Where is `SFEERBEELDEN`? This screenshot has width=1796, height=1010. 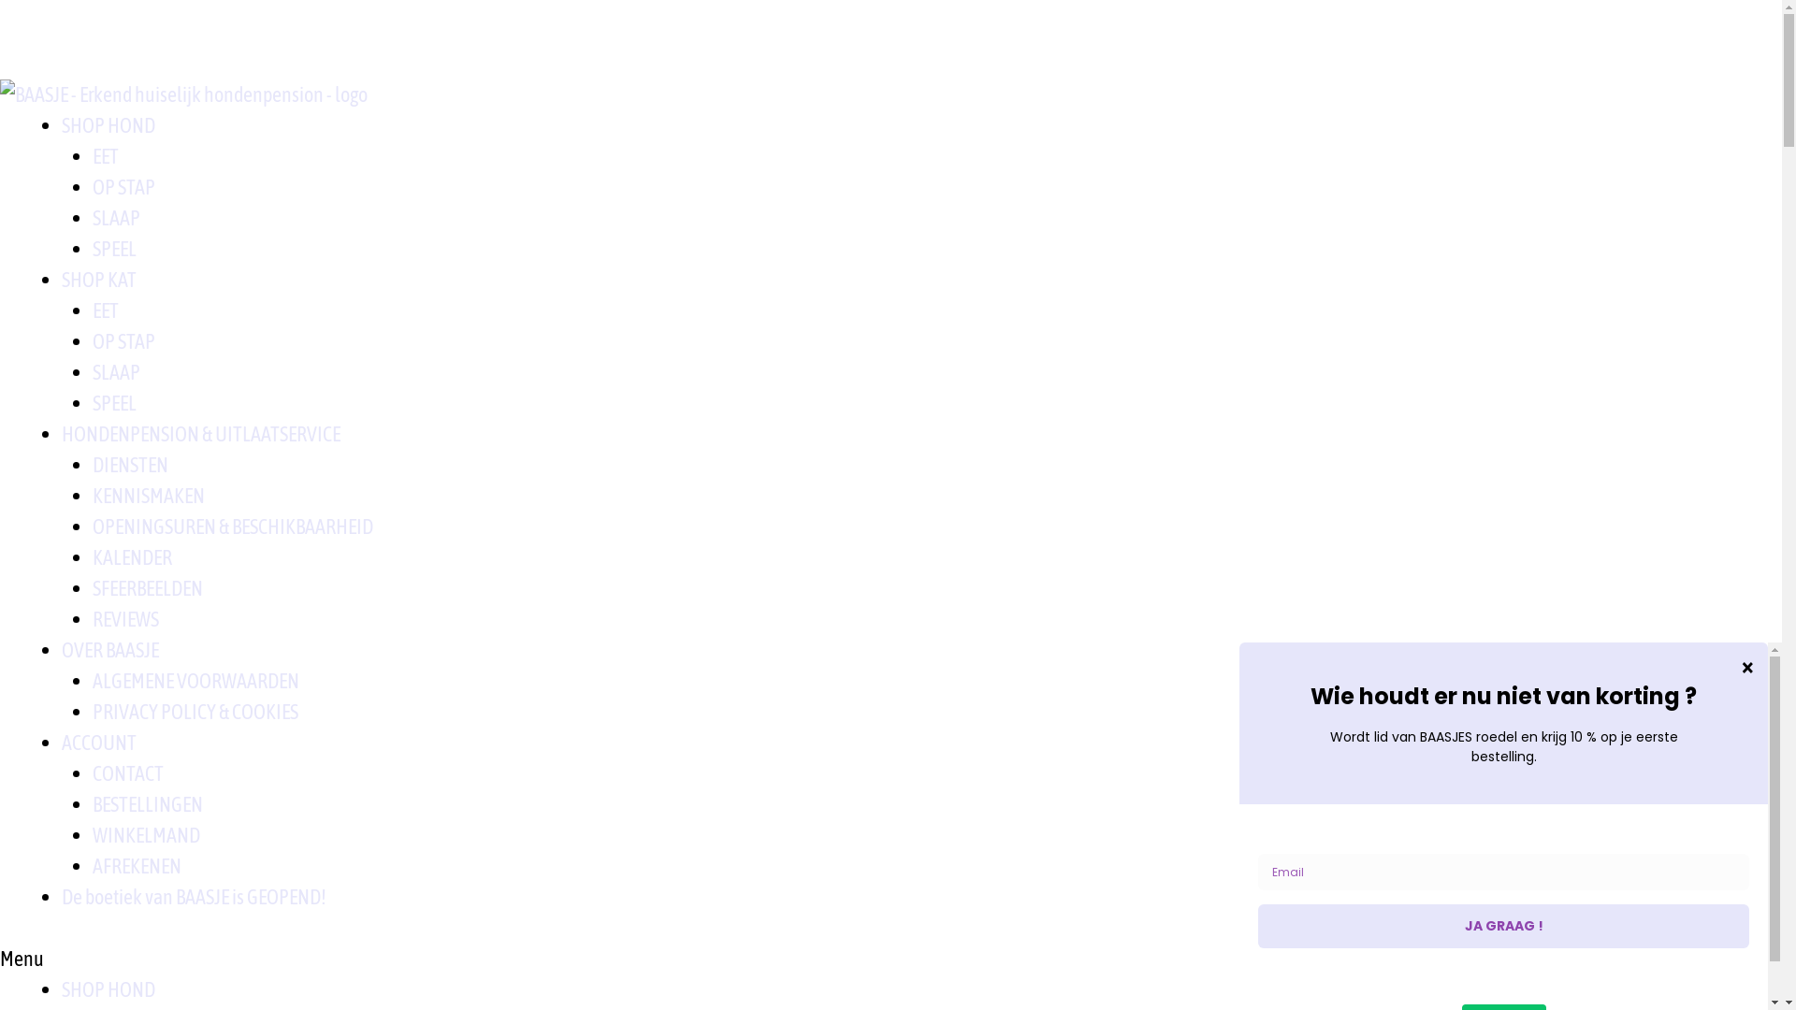
SFEERBEELDEN is located at coordinates (148, 588).